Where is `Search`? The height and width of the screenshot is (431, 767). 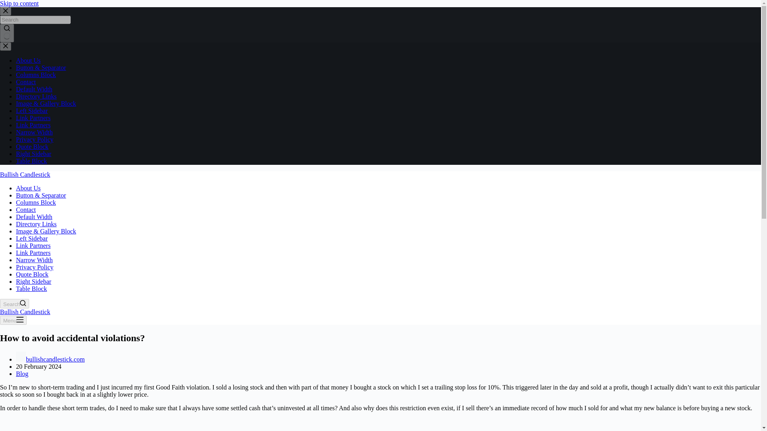
Search is located at coordinates (14, 304).